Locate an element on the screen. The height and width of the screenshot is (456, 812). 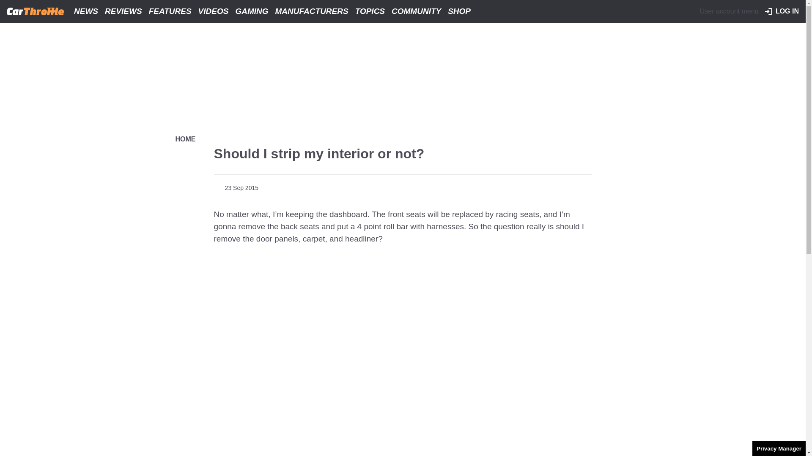
VIDEOS is located at coordinates (213, 11).